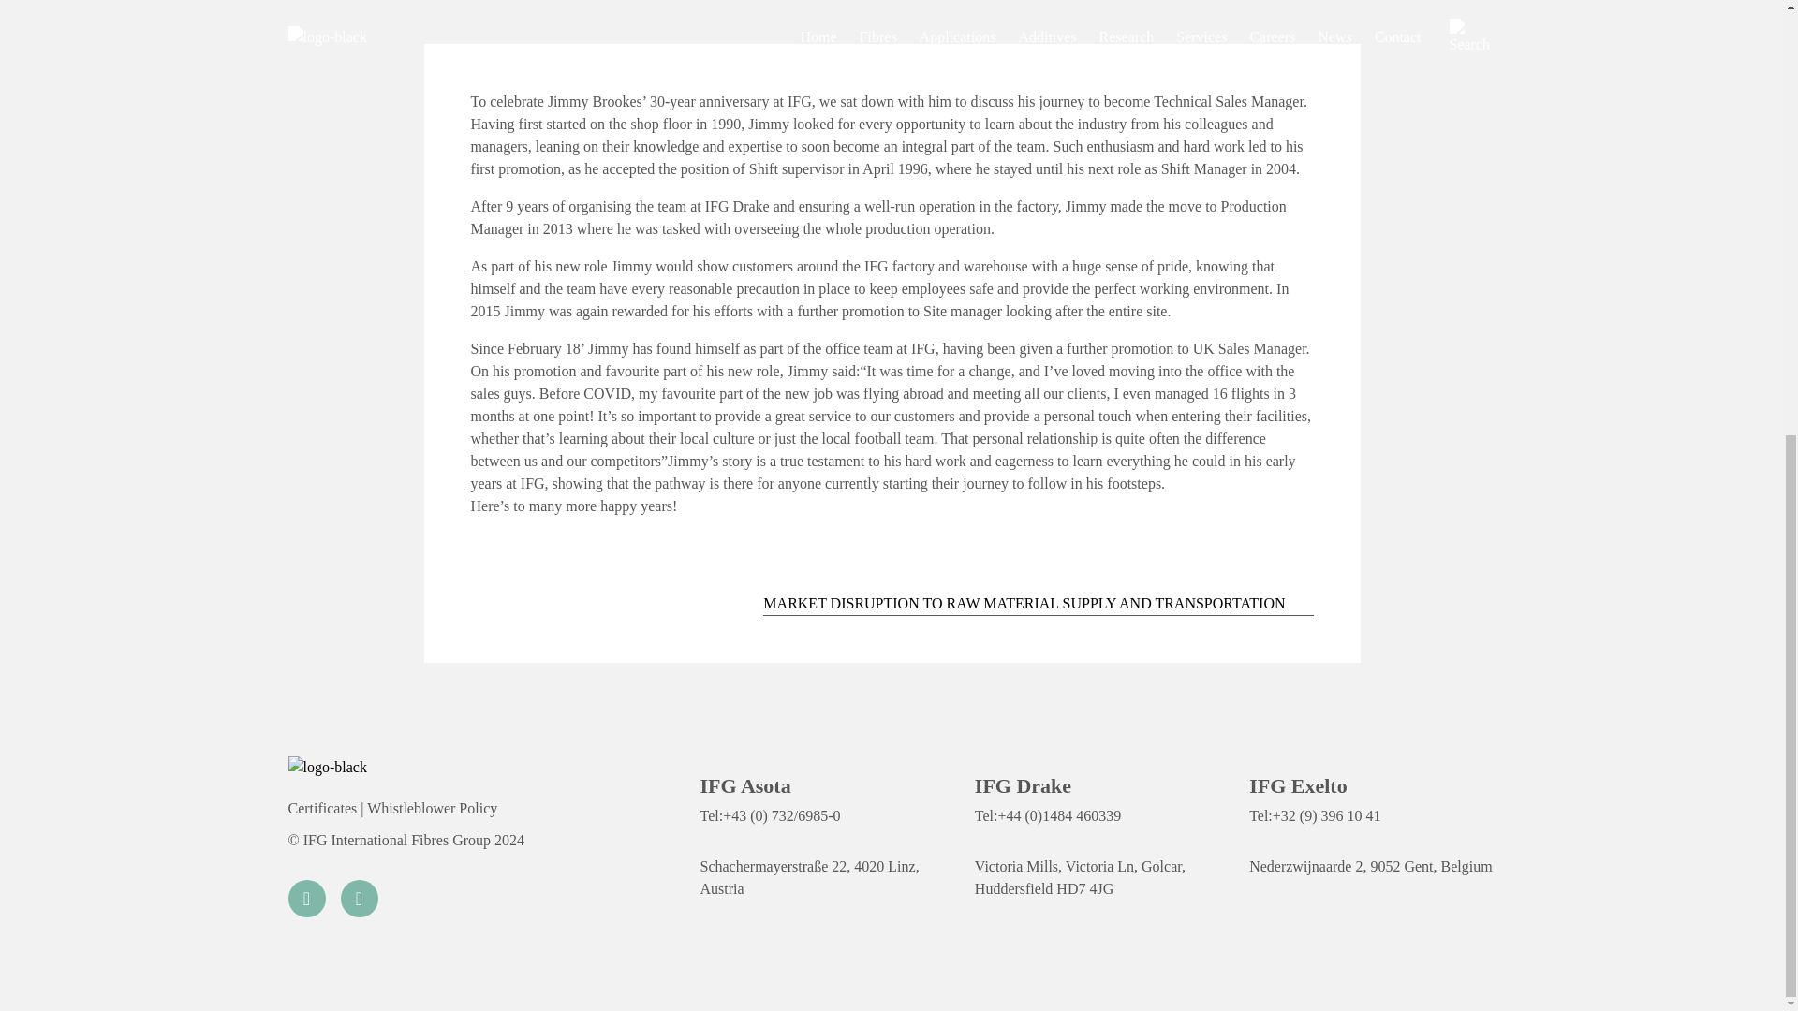  I want to click on Whistleblower Policy, so click(432, 808).